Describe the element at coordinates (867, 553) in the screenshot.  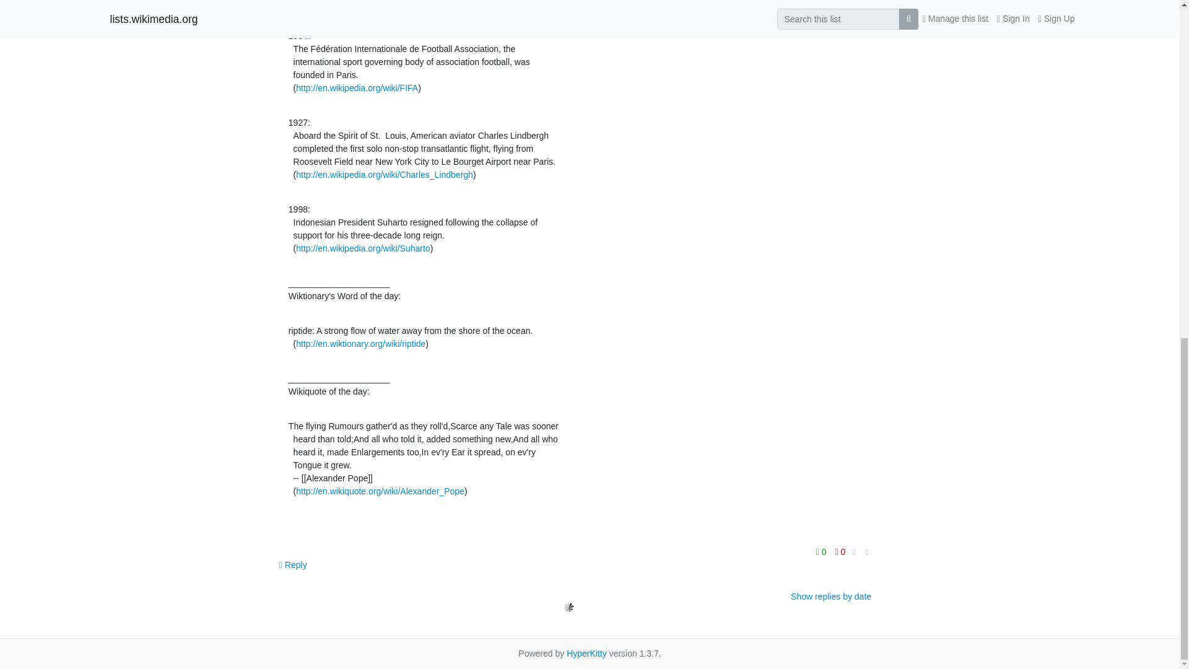
I see `Permalink for this message` at that location.